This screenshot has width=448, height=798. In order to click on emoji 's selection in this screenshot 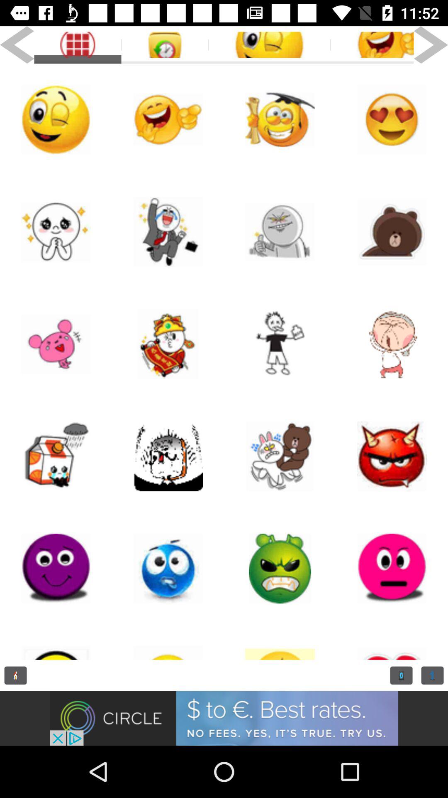, I will do `click(56, 569)`.